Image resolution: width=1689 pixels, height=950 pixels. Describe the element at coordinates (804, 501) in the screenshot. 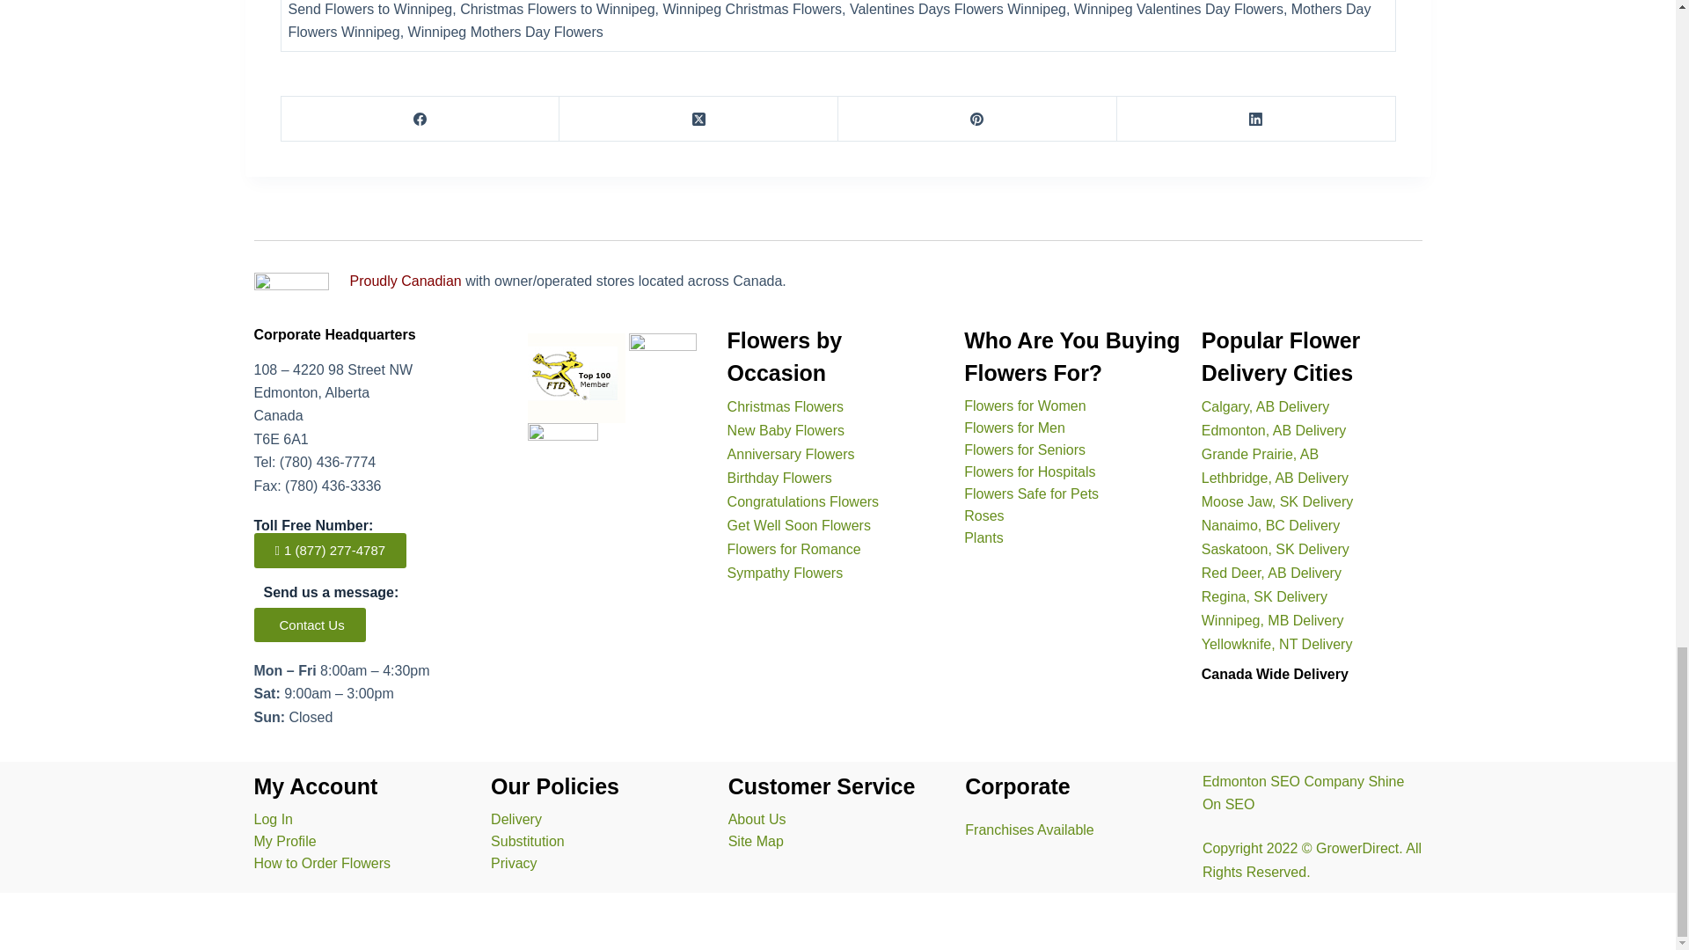

I see `Congratulations Flowers` at that location.